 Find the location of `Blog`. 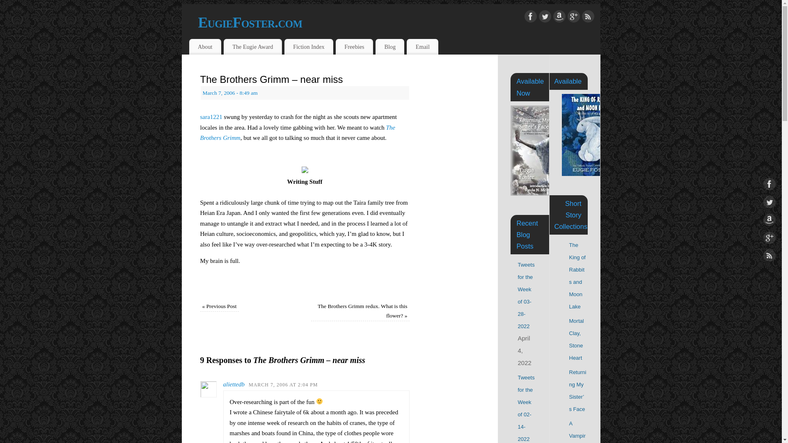

Blog is located at coordinates (390, 47).